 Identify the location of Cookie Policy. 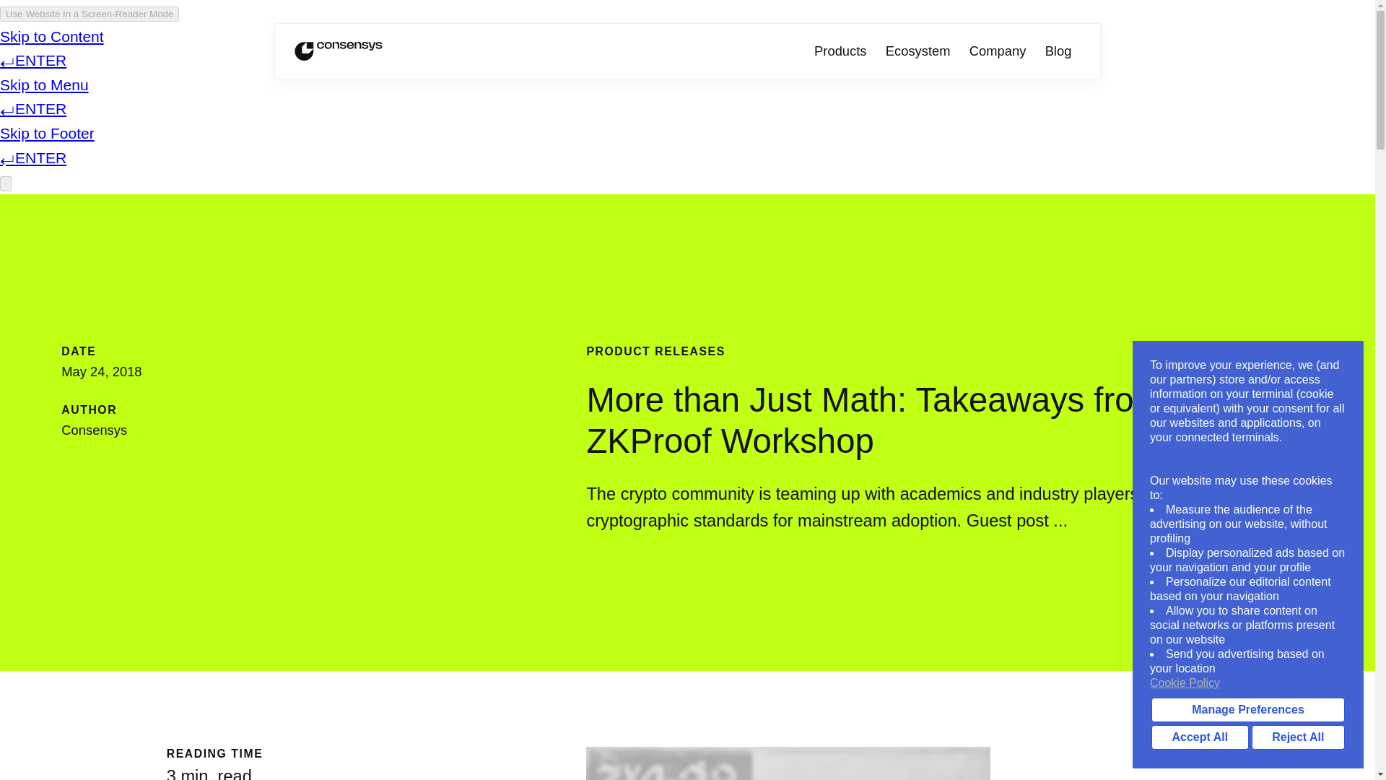
(1247, 683).